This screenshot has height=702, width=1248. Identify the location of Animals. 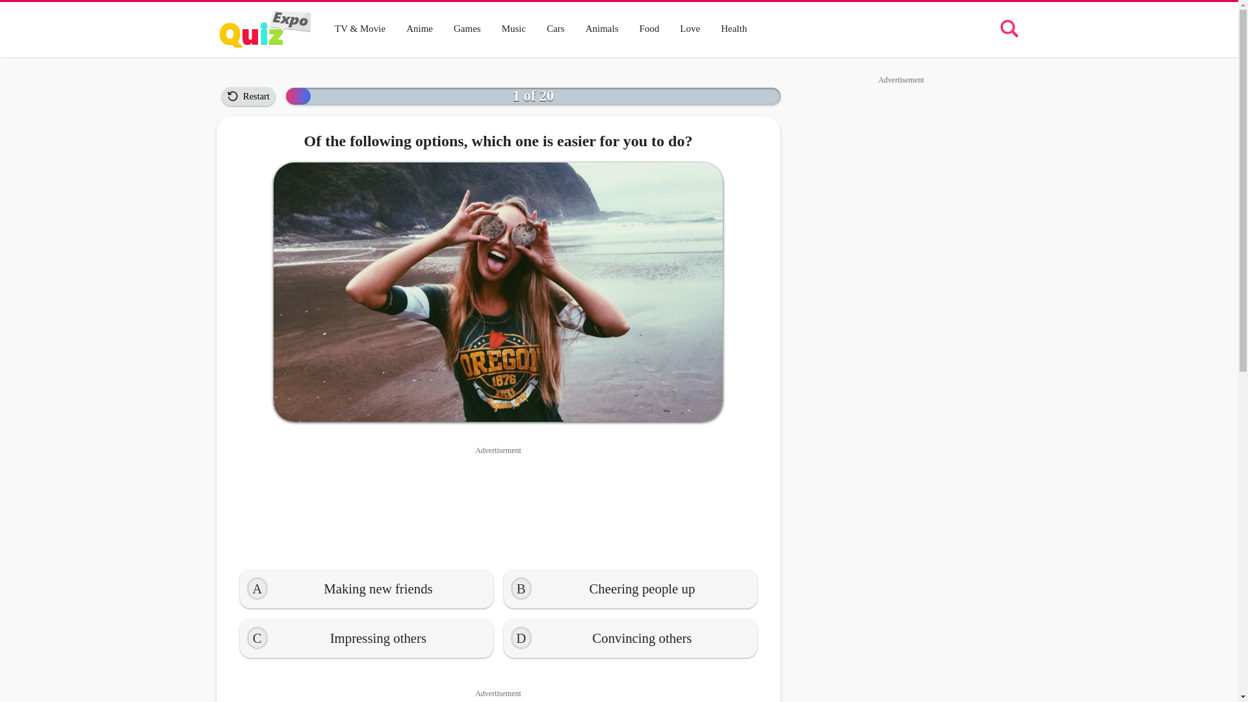
(602, 29).